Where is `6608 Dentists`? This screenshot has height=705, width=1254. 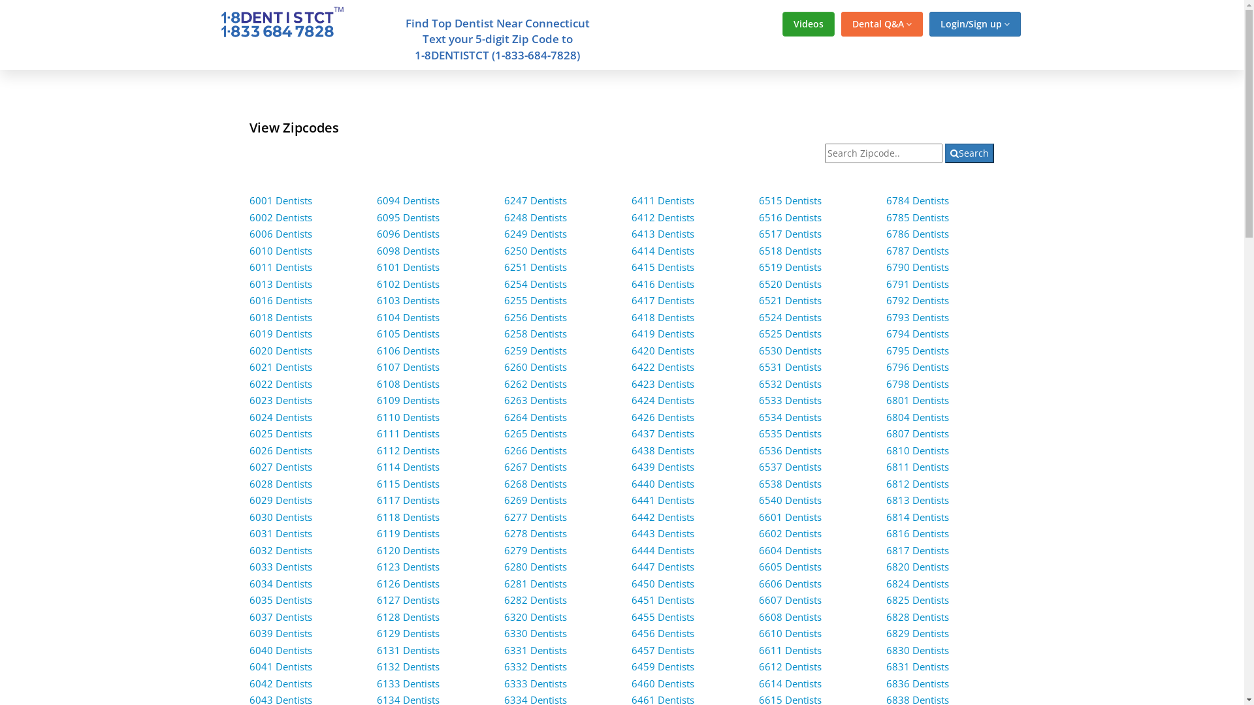 6608 Dentists is located at coordinates (790, 617).